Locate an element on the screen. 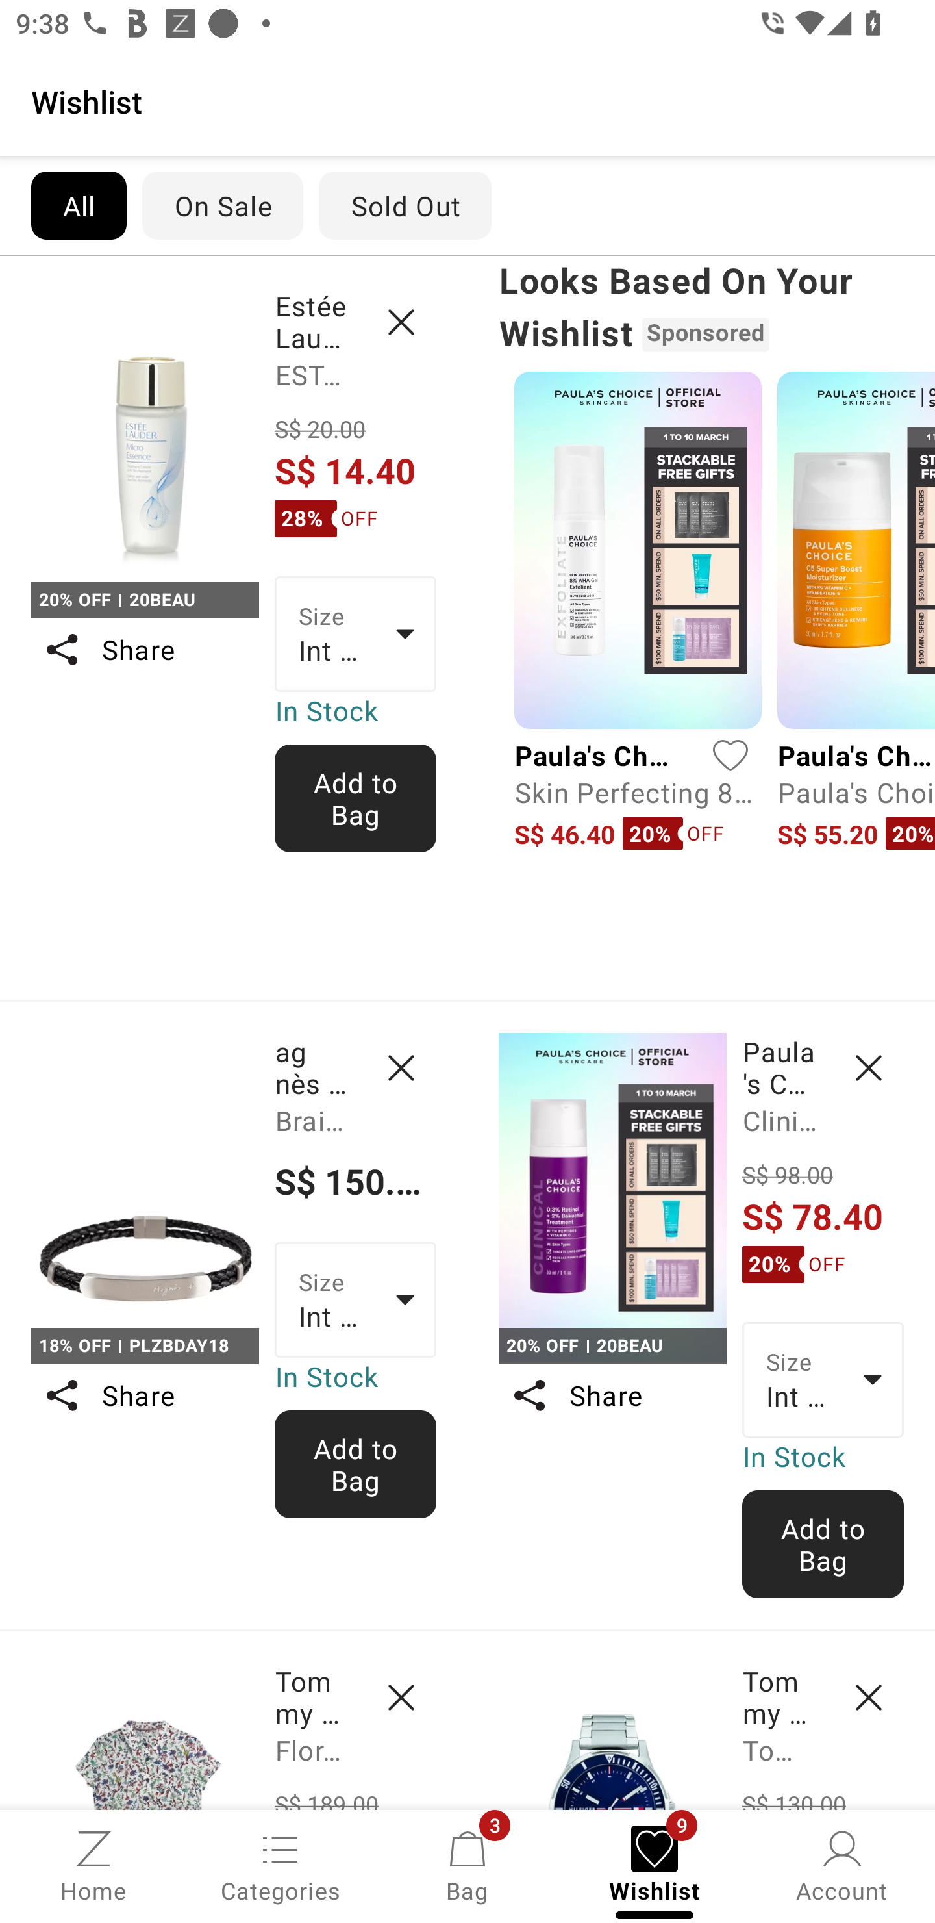  Wishlist is located at coordinates (467, 101).